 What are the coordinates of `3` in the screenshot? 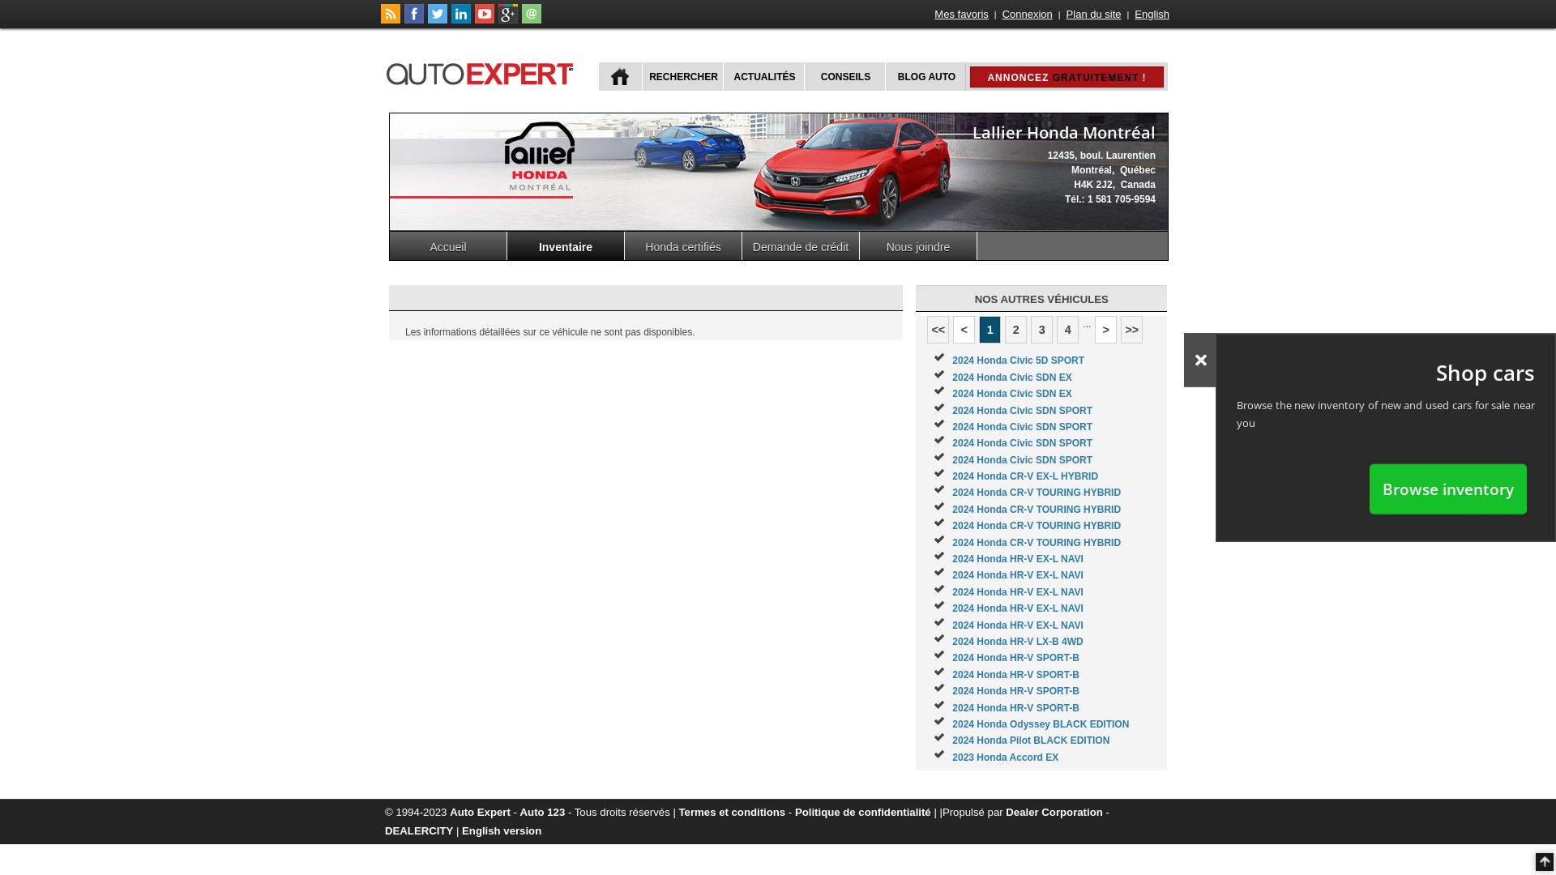 It's located at (1042, 330).